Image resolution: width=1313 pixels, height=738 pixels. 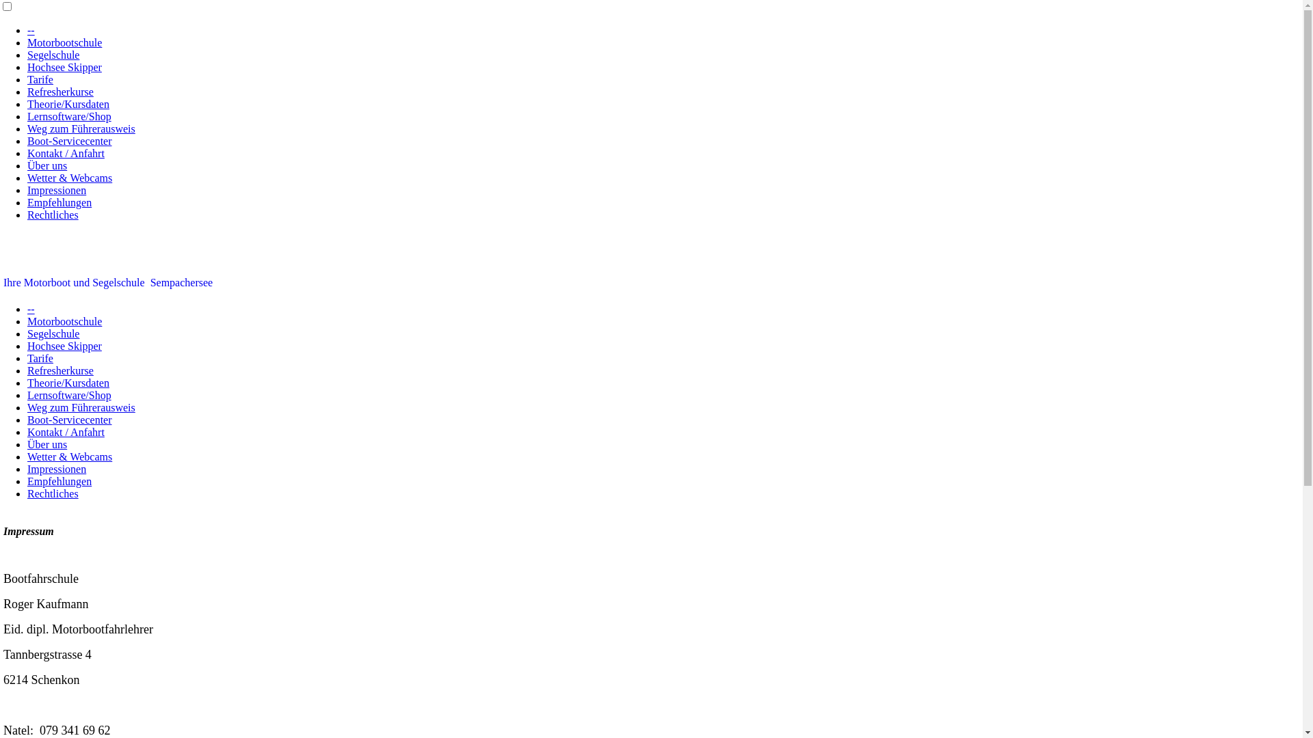 What do you see at coordinates (70, 116) in the screenshot?
I see `Lernsoftware/Shop` at bounding box center [70, 116].